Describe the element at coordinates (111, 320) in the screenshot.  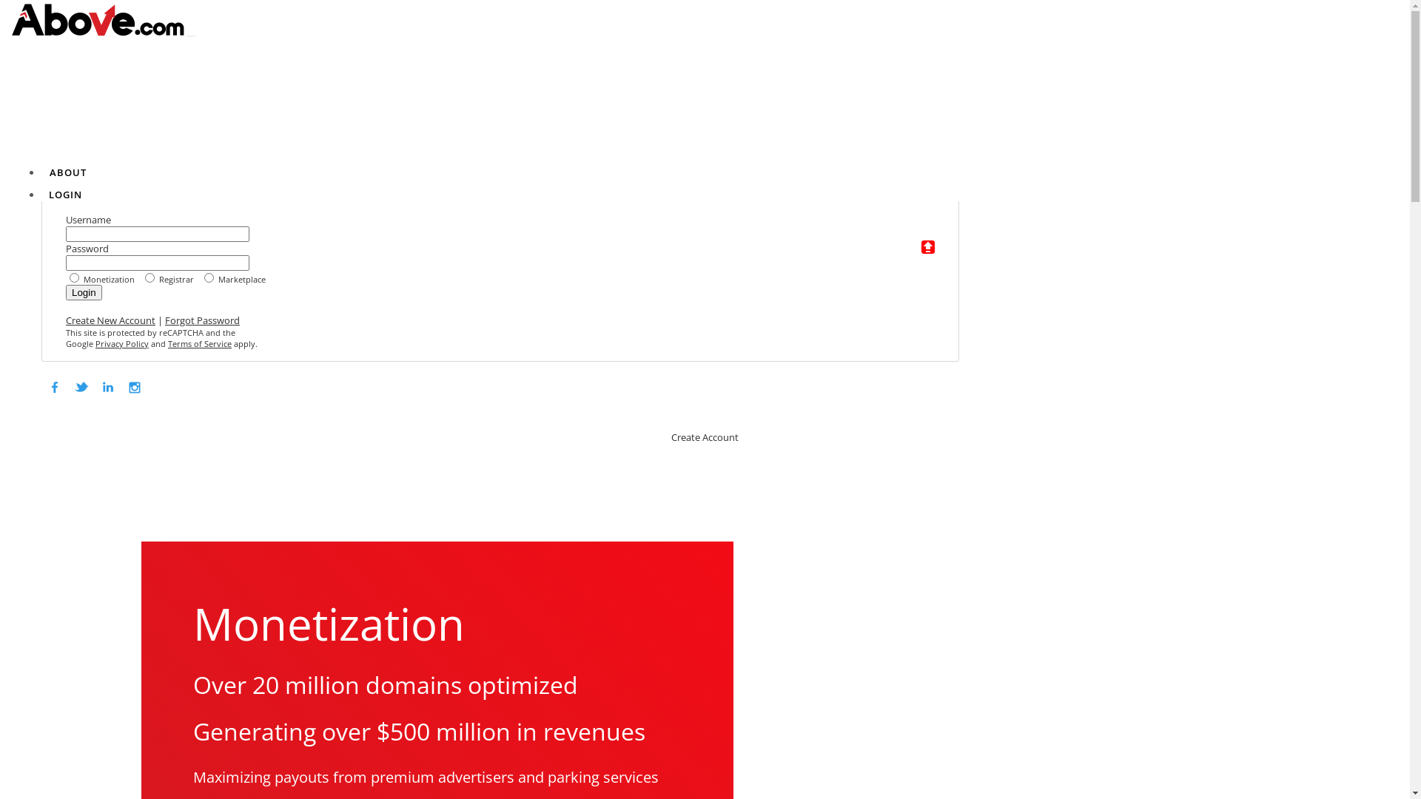
I see `Create New Account` at that location.